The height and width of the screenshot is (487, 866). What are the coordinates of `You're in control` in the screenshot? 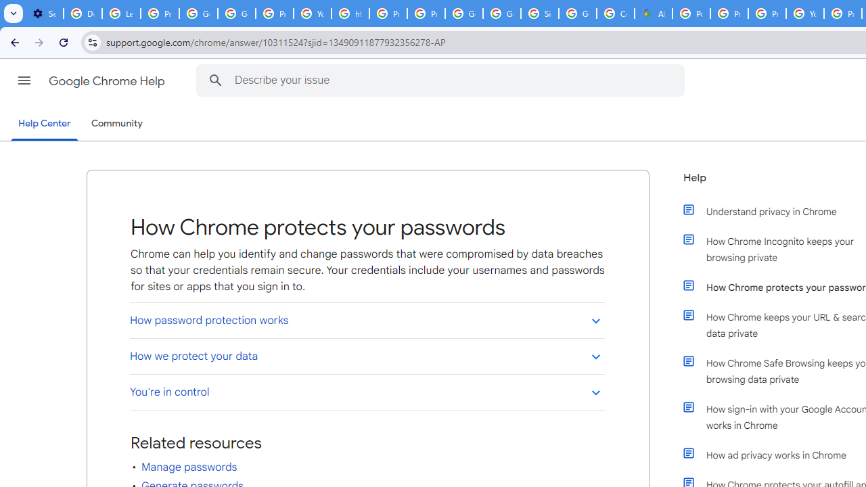 It's located at (367, 392).